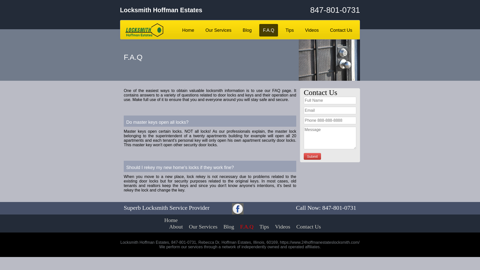 This screenshot has height=270, width=480. What do you see at coordinates (312, 156) in the screenshot?
I see ` ` at bounding box center [312, 156].